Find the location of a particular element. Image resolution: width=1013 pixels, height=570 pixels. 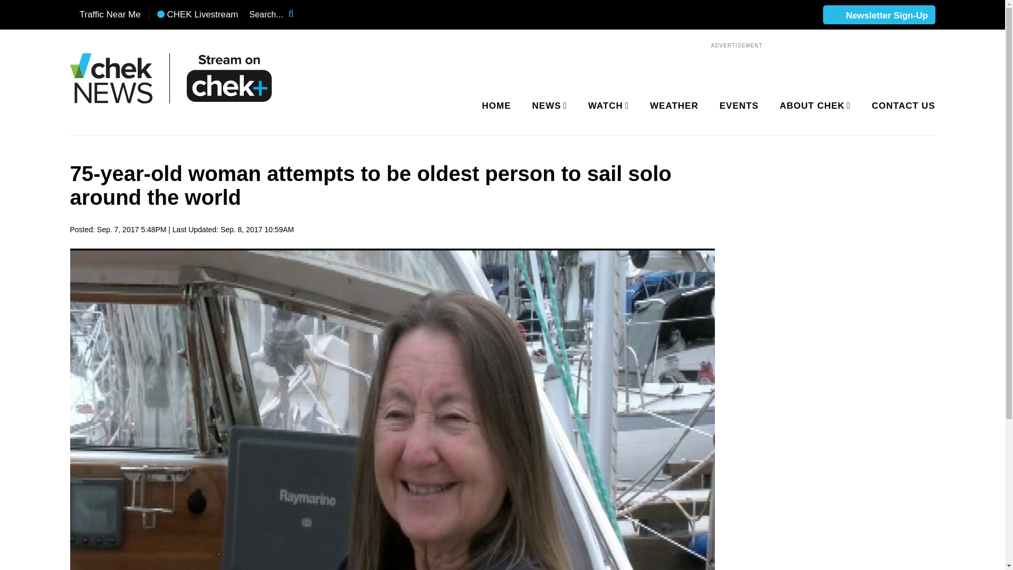

Traffic Near Me is located at coordinates (105, 15).